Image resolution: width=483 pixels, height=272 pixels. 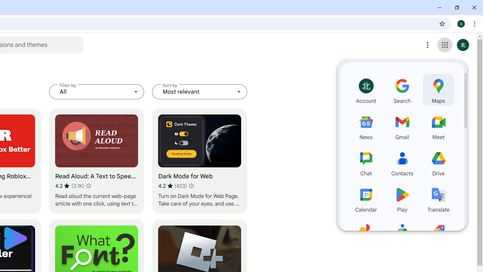 What do you see at coordinates (191, 186) in the screenshot?
I see `Learn more about results and reviews "Dark Mode for Web"` at bounding box center [191, 186].